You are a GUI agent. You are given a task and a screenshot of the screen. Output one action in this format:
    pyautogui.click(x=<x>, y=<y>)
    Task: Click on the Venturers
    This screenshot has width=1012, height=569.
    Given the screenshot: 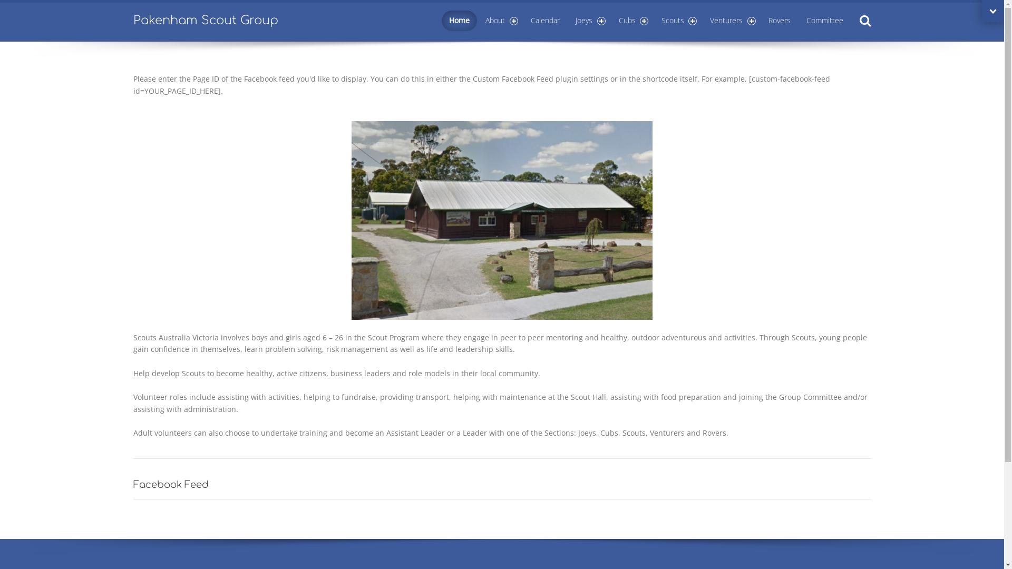 What is the action you would take?
    pyautogui.click(x=732, y=21)
    